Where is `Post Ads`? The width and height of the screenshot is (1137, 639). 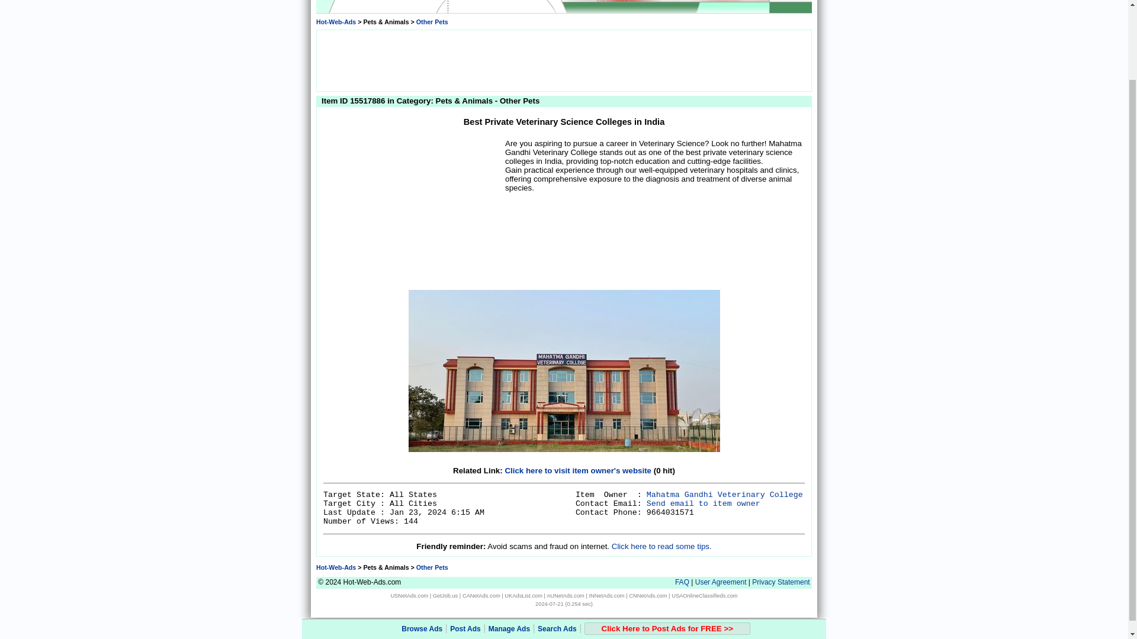
Post Ads is located at coordinates (465, 544).